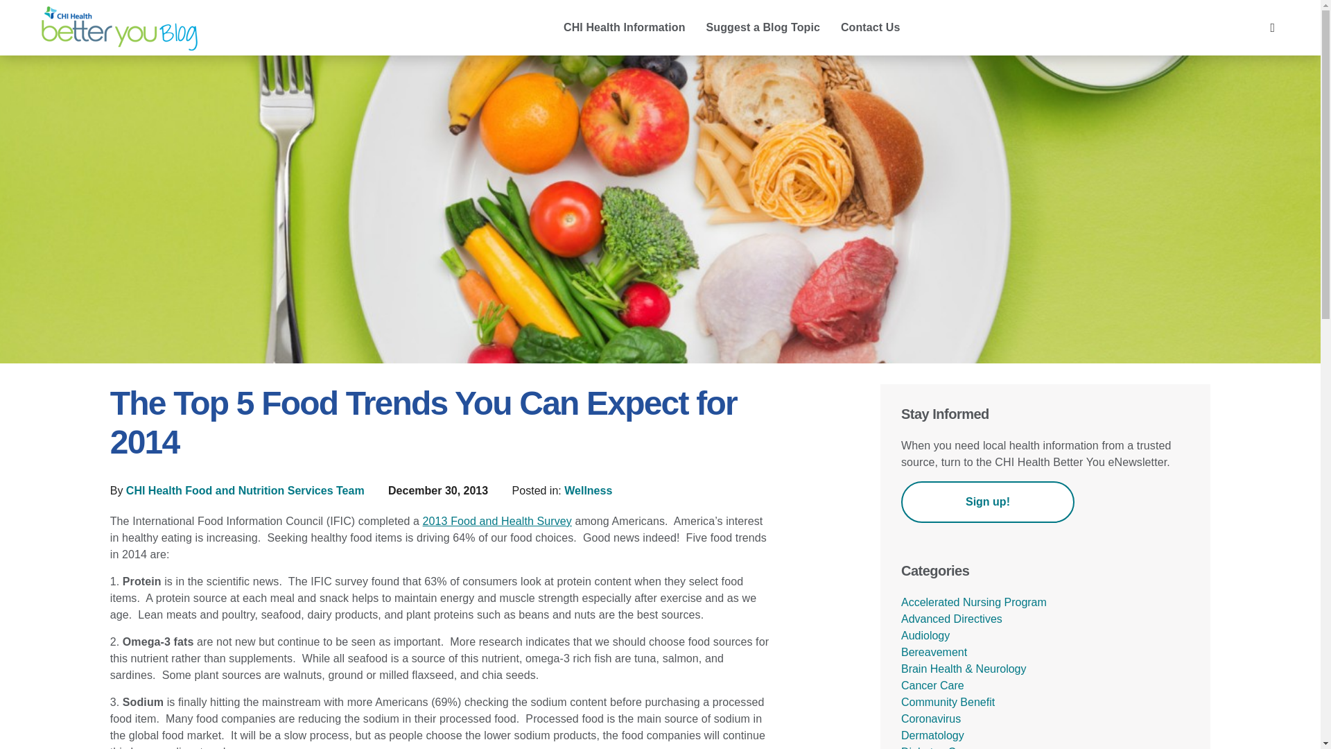 This screenshot has height=749, width=1331. What do you see at coordinates (588, 490) in the screenshot?
I see `Wellness` at bounding box center [588, 490].